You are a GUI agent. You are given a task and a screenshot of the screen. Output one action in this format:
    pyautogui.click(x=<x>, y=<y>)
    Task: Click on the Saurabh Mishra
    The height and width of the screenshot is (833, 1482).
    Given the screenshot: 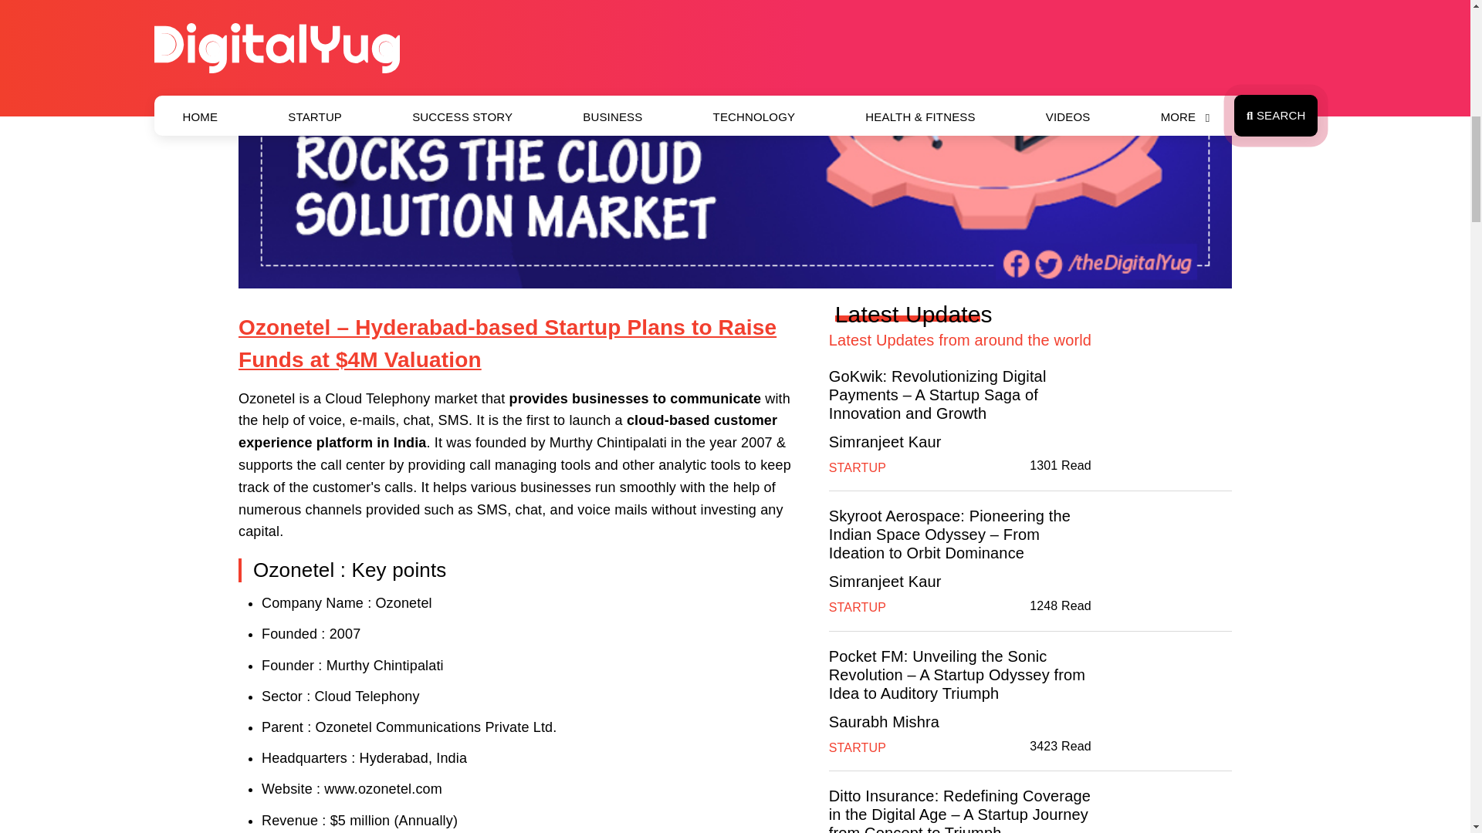 What is the action you would take?
    pyautogui.click(x=884, y=722)
    